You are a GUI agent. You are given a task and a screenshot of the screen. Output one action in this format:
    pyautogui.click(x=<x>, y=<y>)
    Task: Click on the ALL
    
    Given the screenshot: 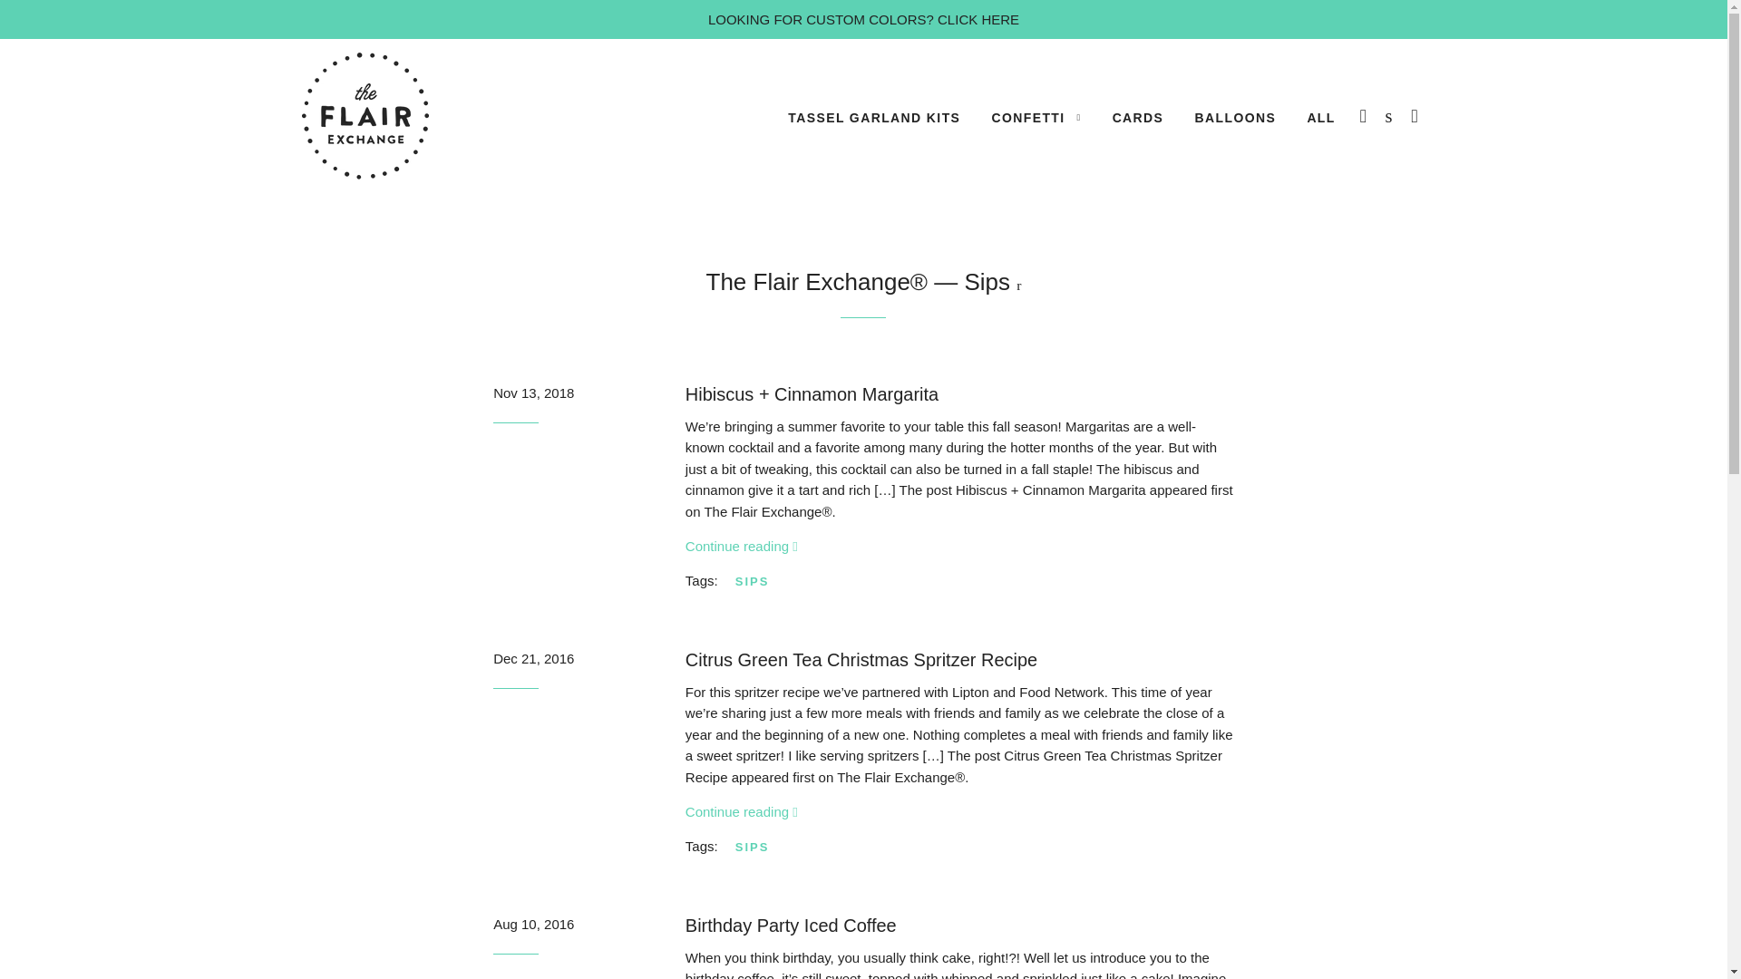 What is the action you would take?
    pyautogui.click(x=1320, y=118)
    